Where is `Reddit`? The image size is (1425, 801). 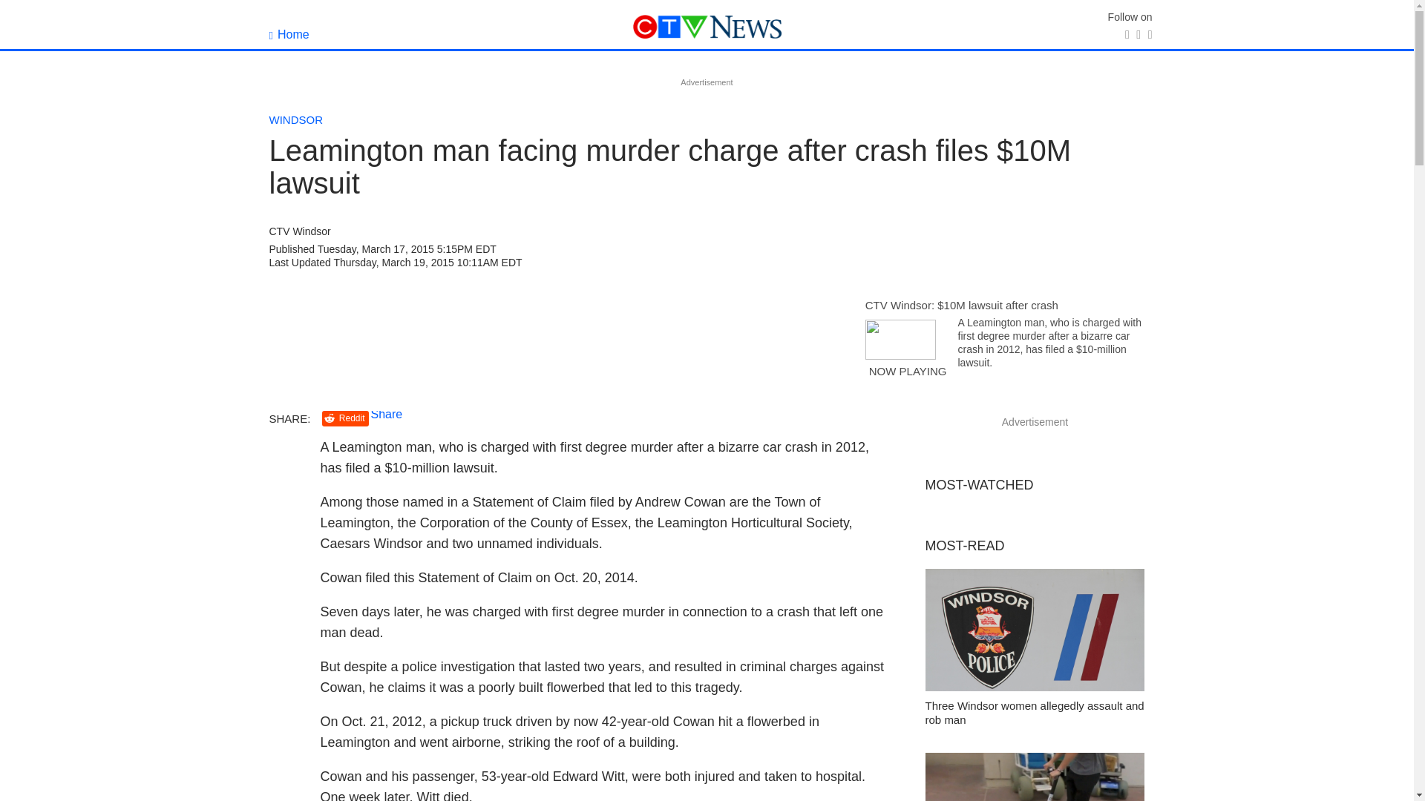 Reddit is located at coordinates (345, 418).